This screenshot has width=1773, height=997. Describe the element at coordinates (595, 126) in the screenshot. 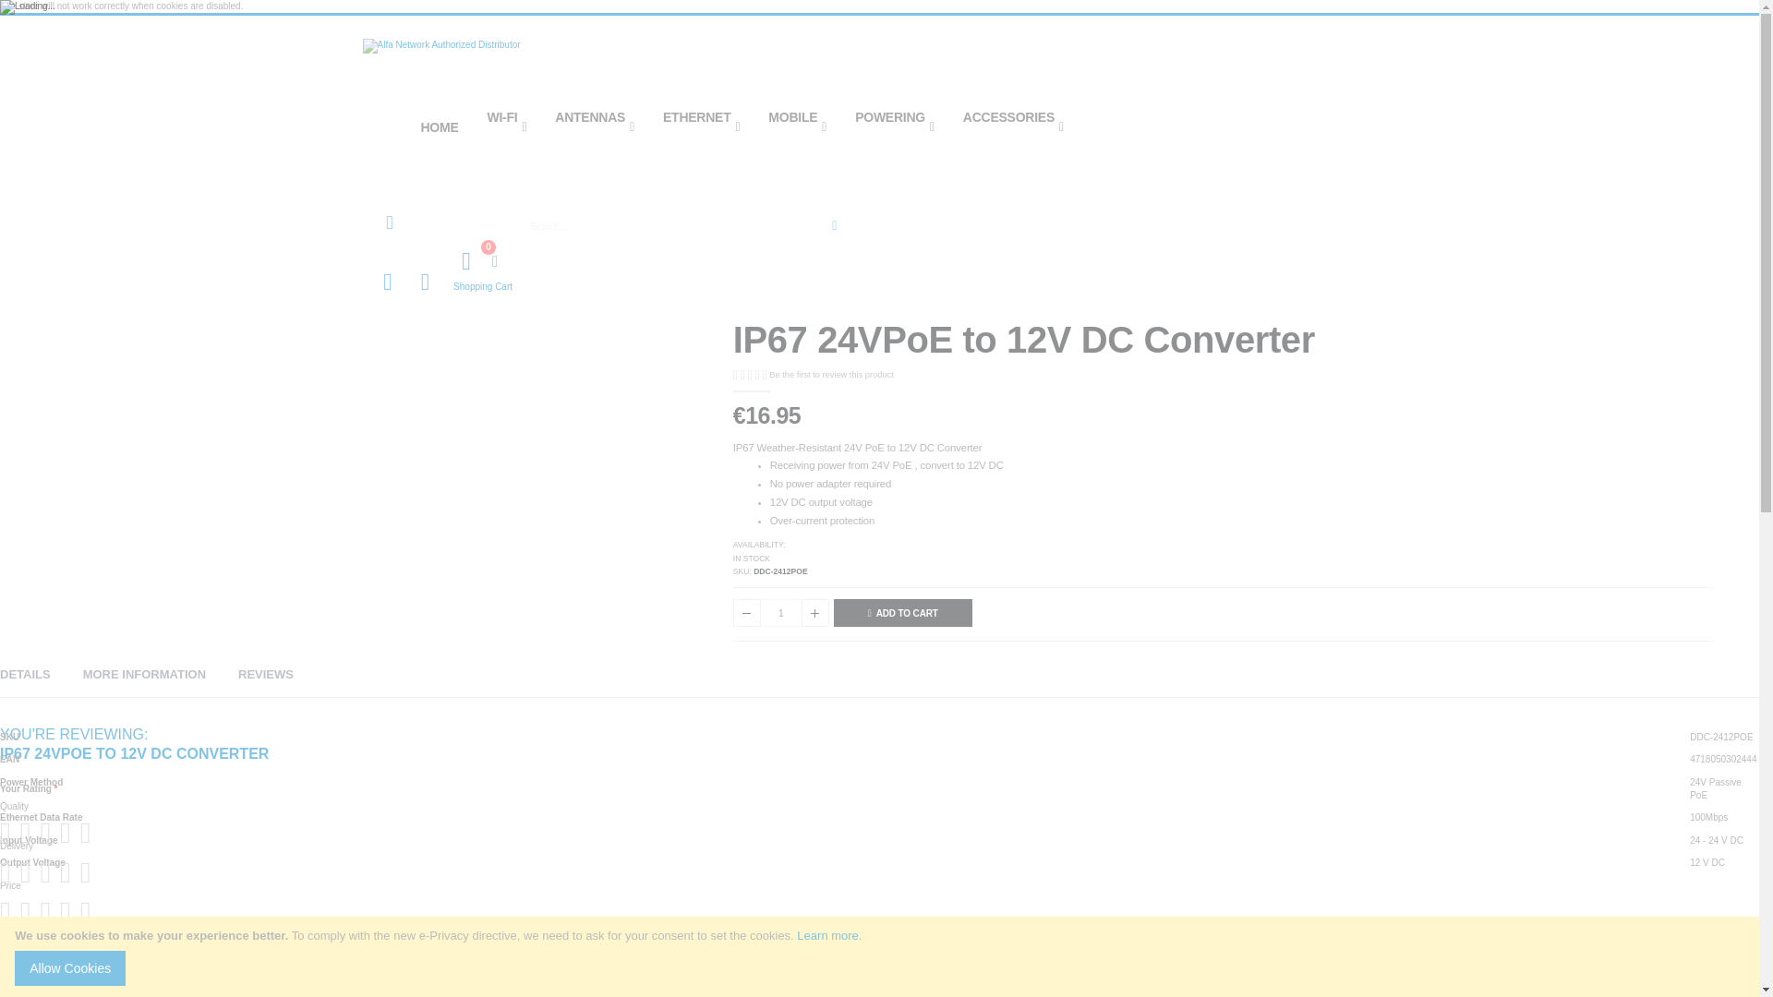

I see `ANTENNAS` at that location.